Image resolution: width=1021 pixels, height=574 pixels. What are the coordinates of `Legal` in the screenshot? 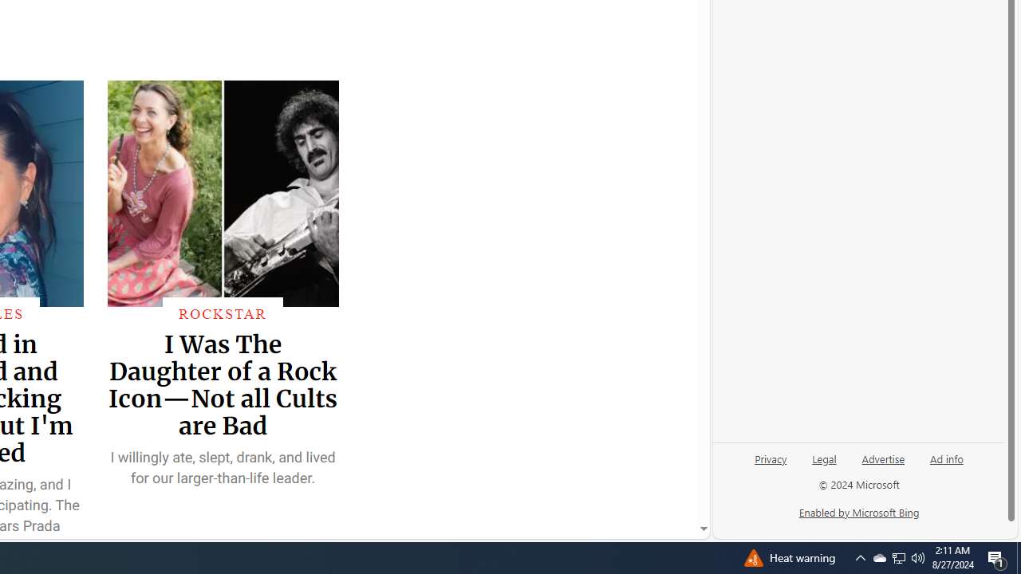 It's located at (898, 558).